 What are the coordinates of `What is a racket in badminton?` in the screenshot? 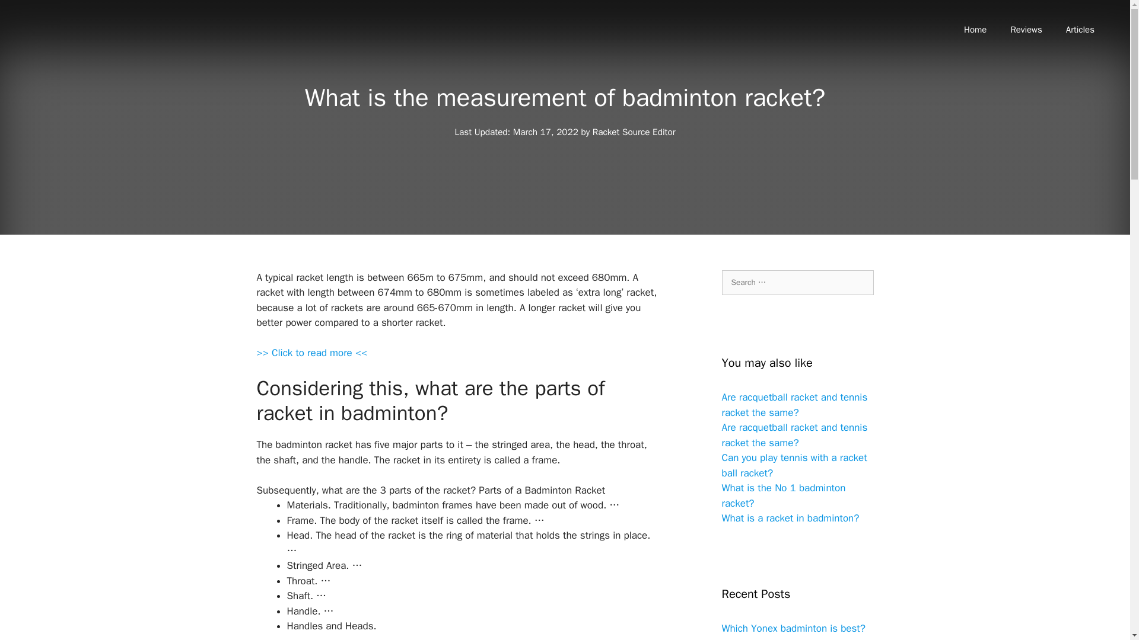 It's located at (790, 518).